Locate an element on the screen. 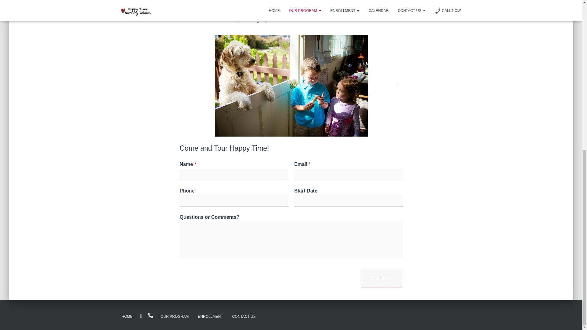 This screenshot has height=330, width=587. SUBMIT is located at coordinates (382, 278).